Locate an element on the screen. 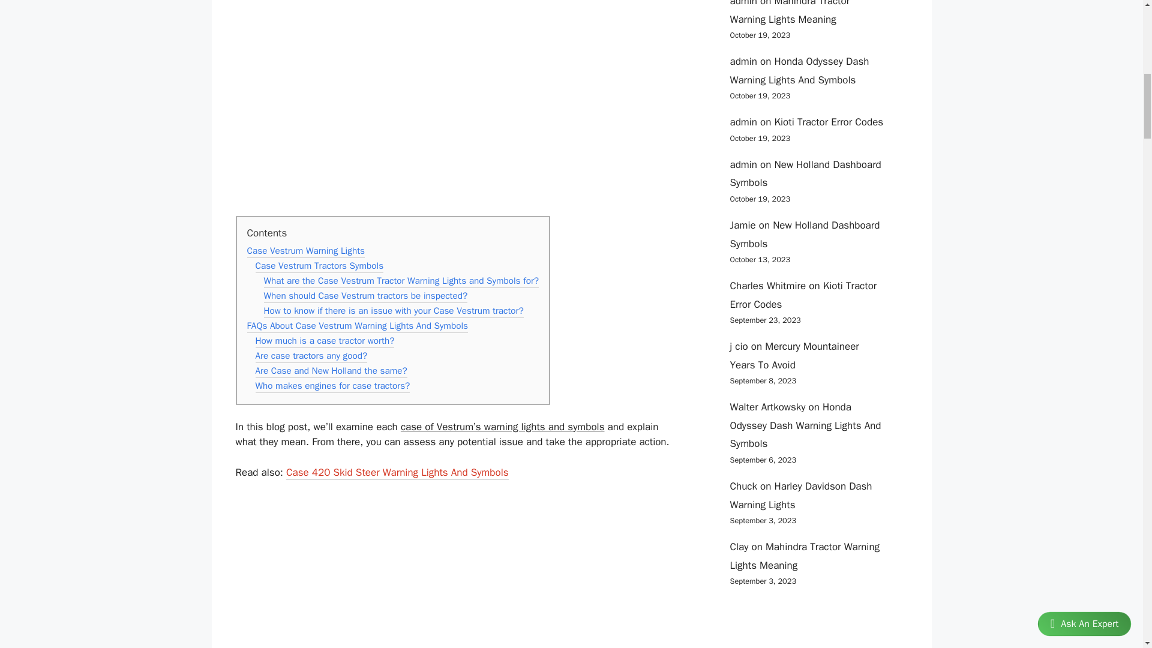 The image size is (1152, 648). Case Vestrum Warning Lights is located at coordinates (306, 252).